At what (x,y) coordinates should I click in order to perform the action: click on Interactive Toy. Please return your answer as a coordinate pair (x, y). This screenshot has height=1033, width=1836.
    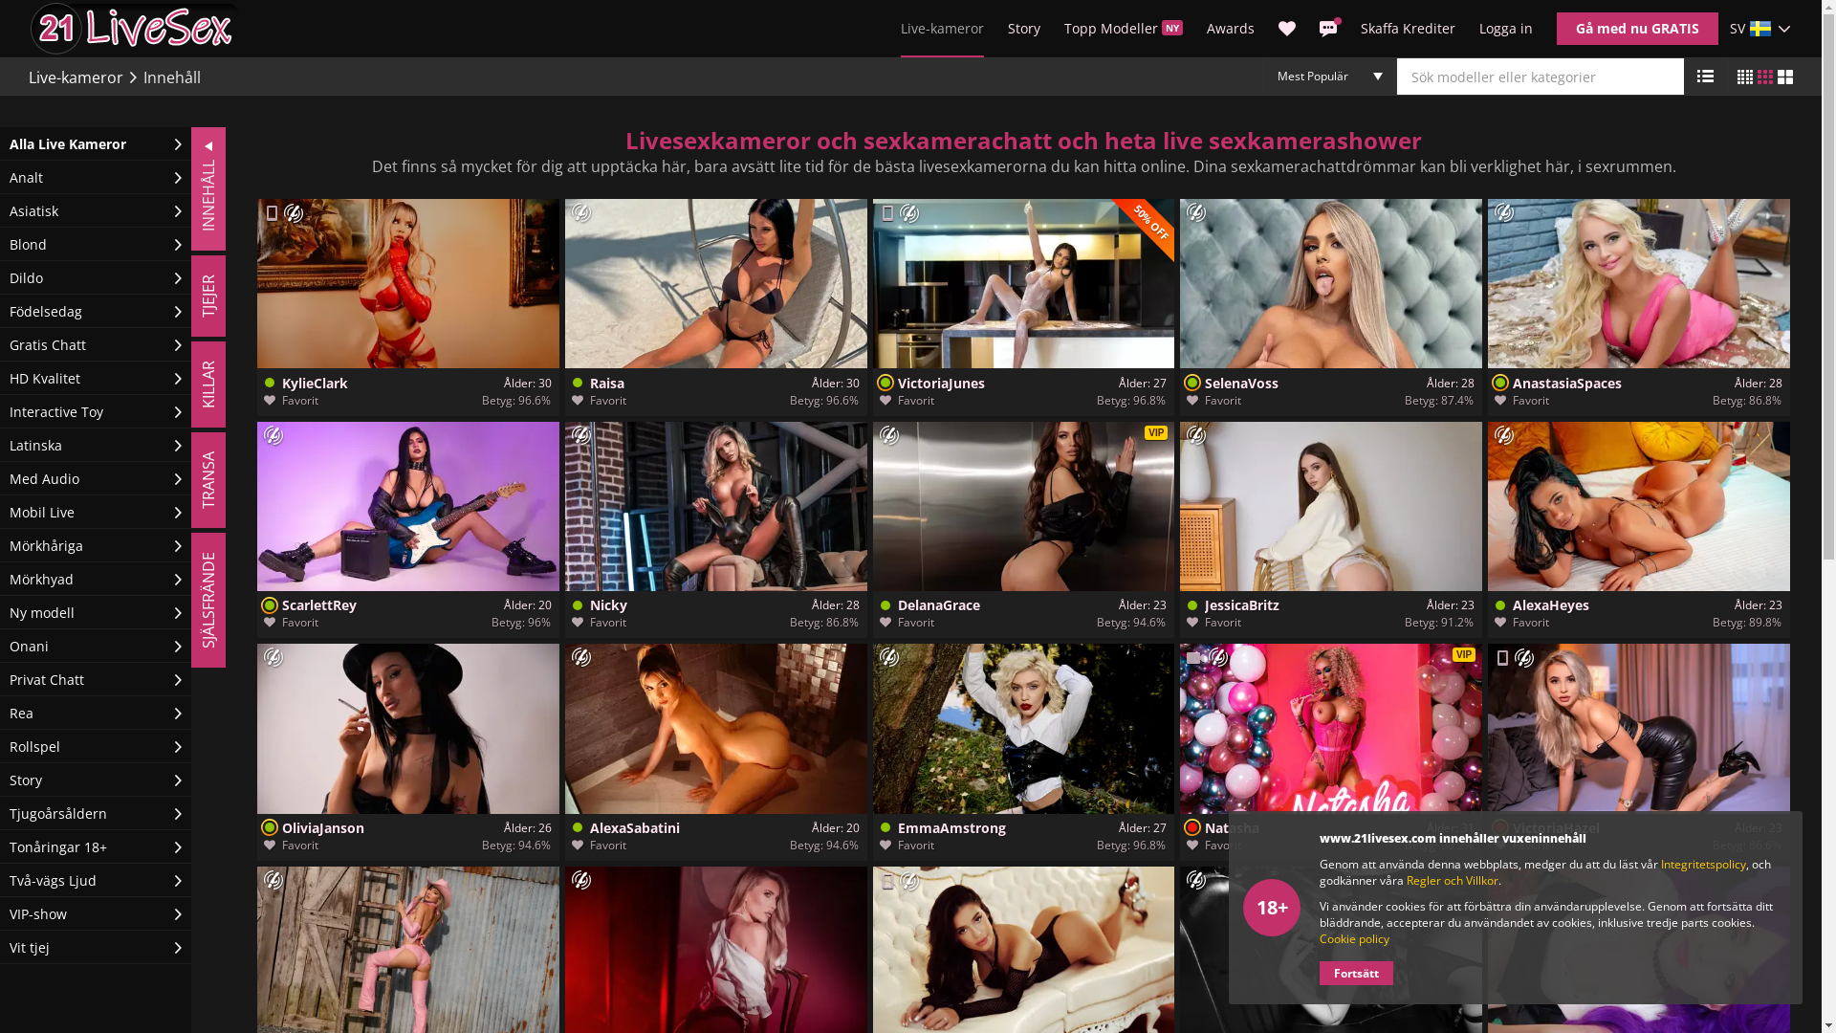
    Looking at the image, I should click on (96, 411).